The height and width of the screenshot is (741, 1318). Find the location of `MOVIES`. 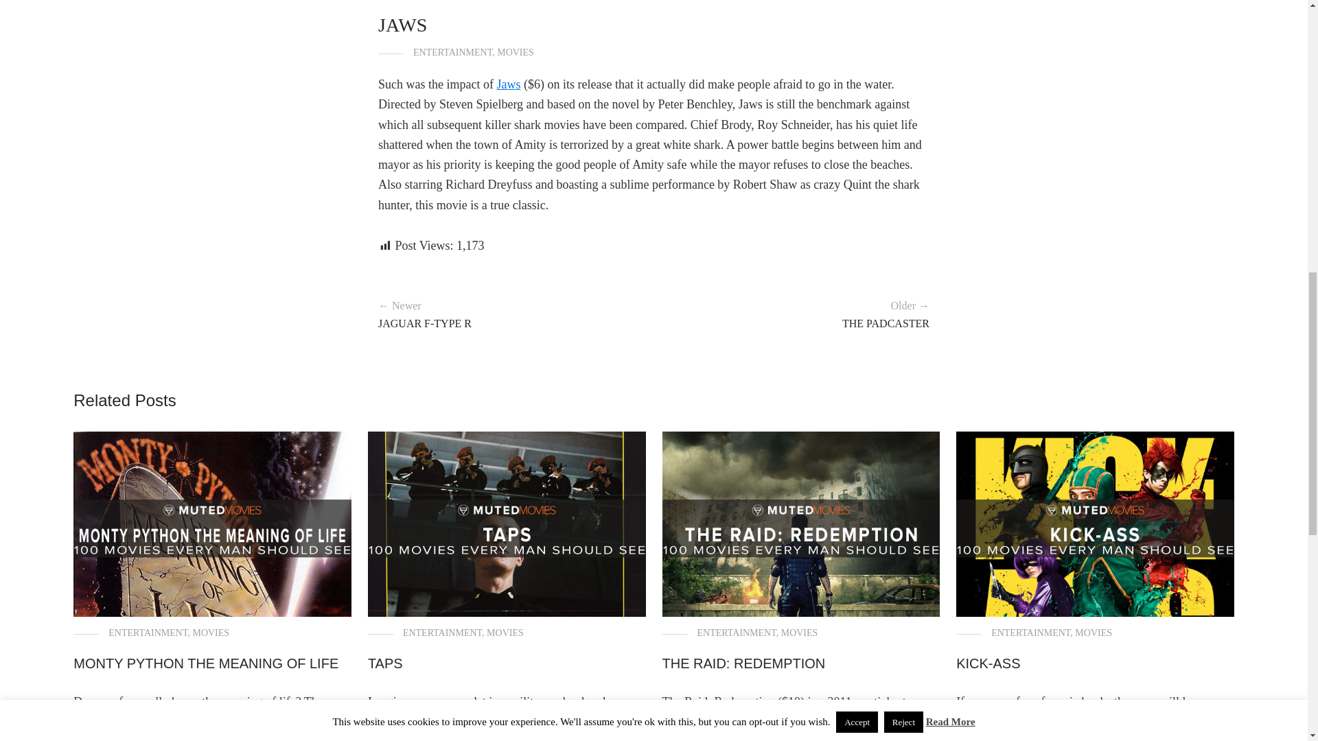

MOVIES is located at coordinates (1094, 633).